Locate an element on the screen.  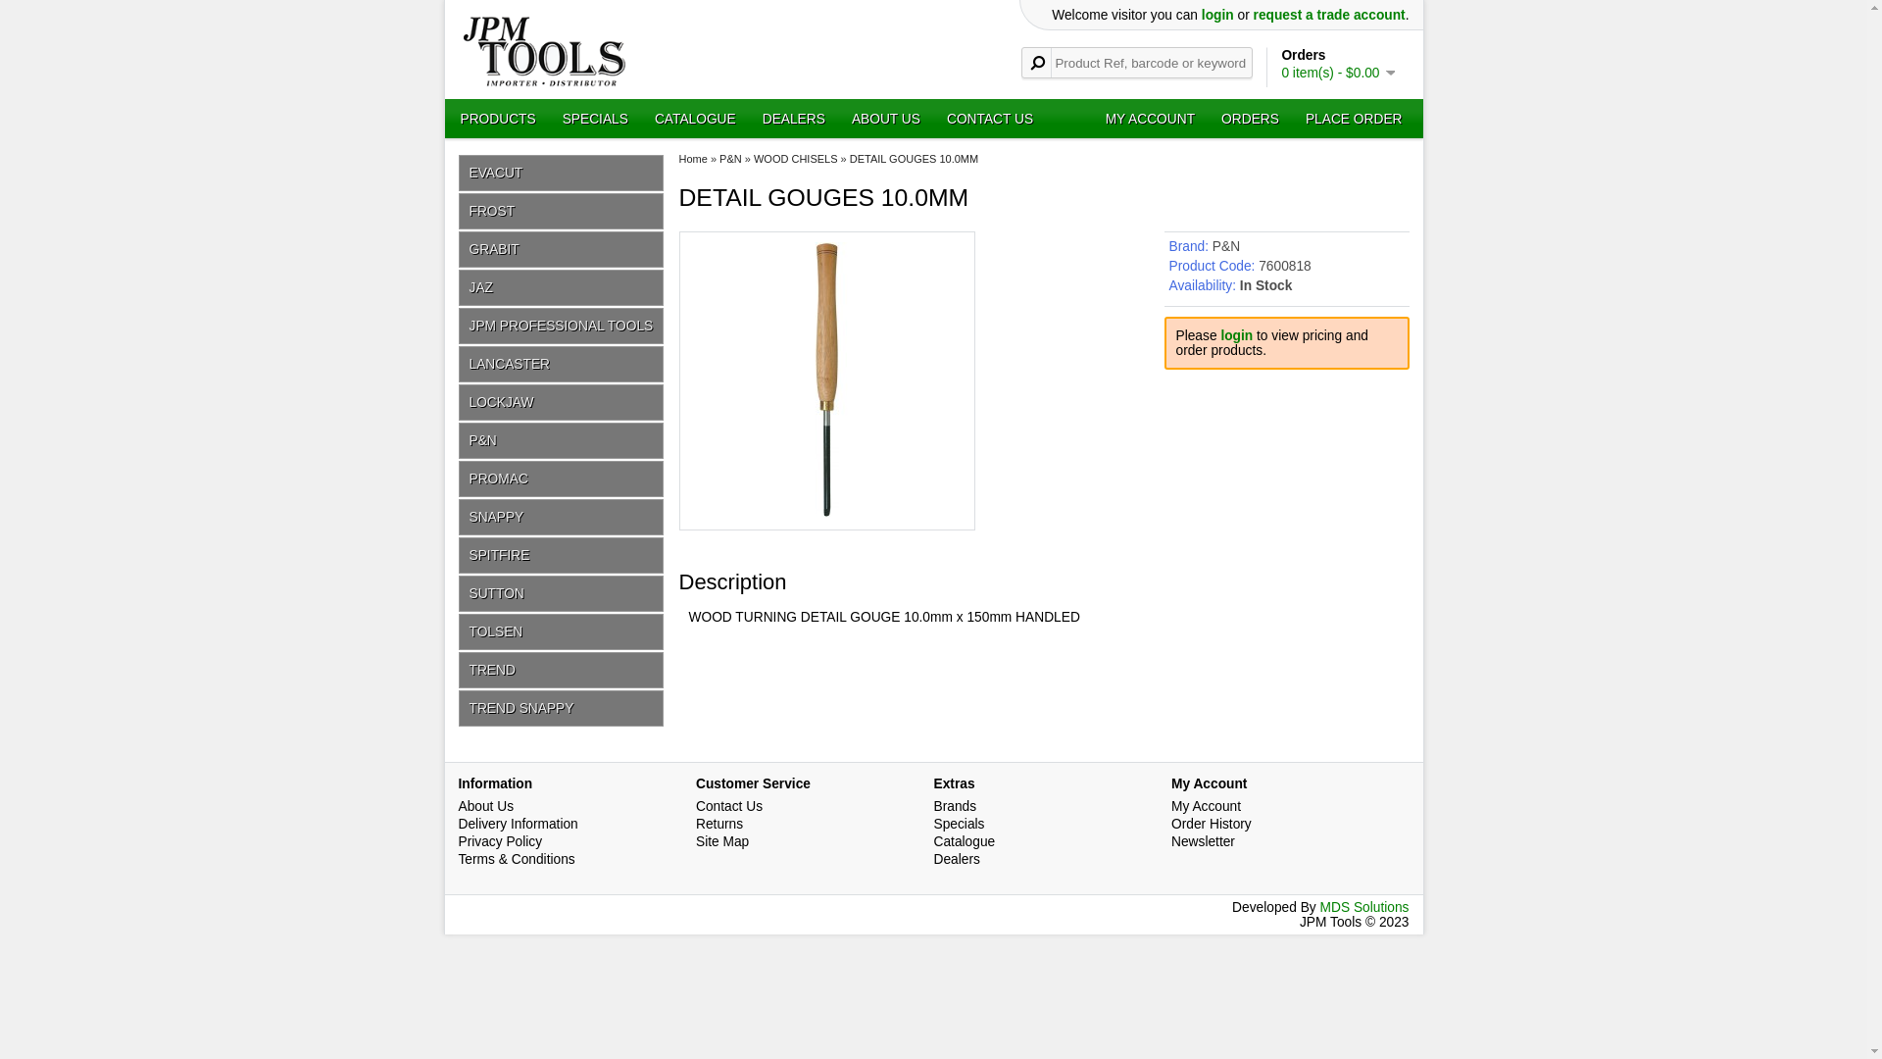
Dealers is located at coordinates (956, 859).